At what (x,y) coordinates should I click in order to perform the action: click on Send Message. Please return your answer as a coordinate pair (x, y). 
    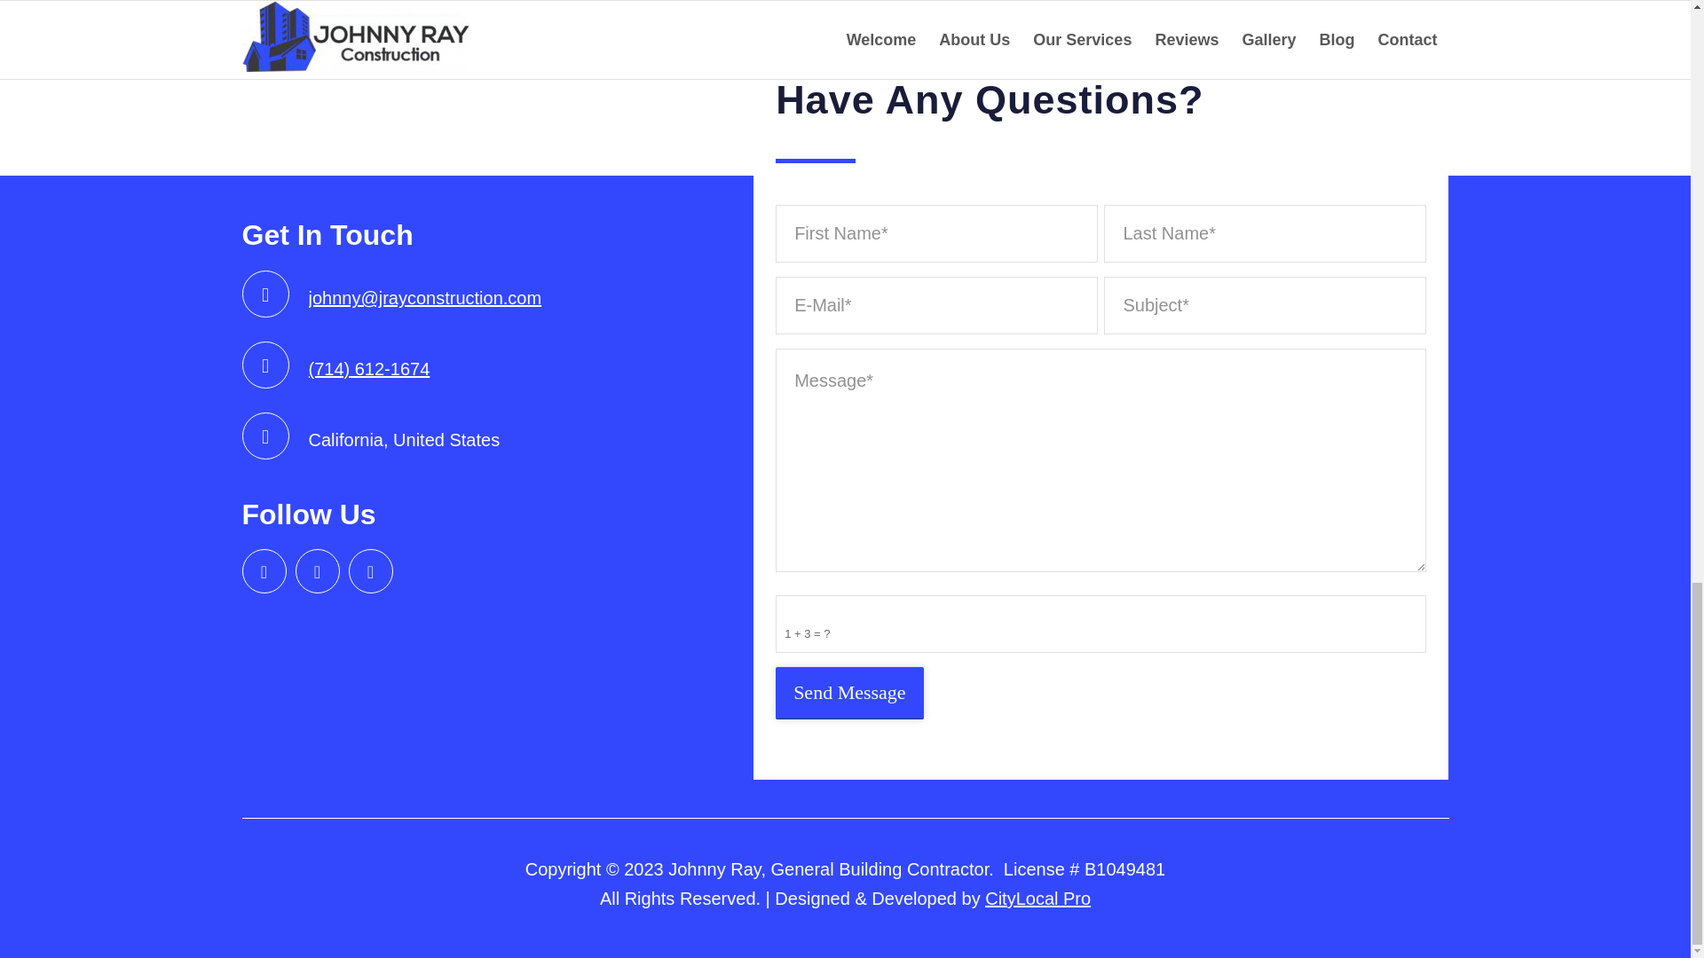
    Looking at the image, I should click on (848, 693).